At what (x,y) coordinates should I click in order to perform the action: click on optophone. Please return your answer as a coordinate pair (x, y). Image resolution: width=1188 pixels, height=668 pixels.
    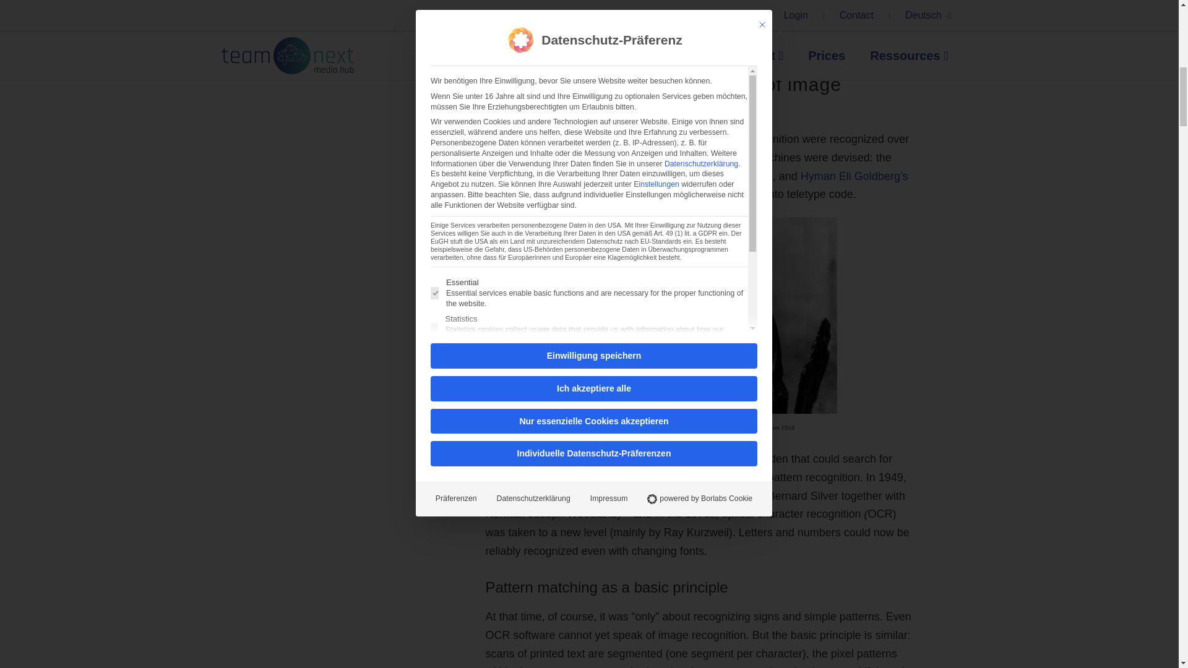
    Looking at the image, I should click on (511, 176).